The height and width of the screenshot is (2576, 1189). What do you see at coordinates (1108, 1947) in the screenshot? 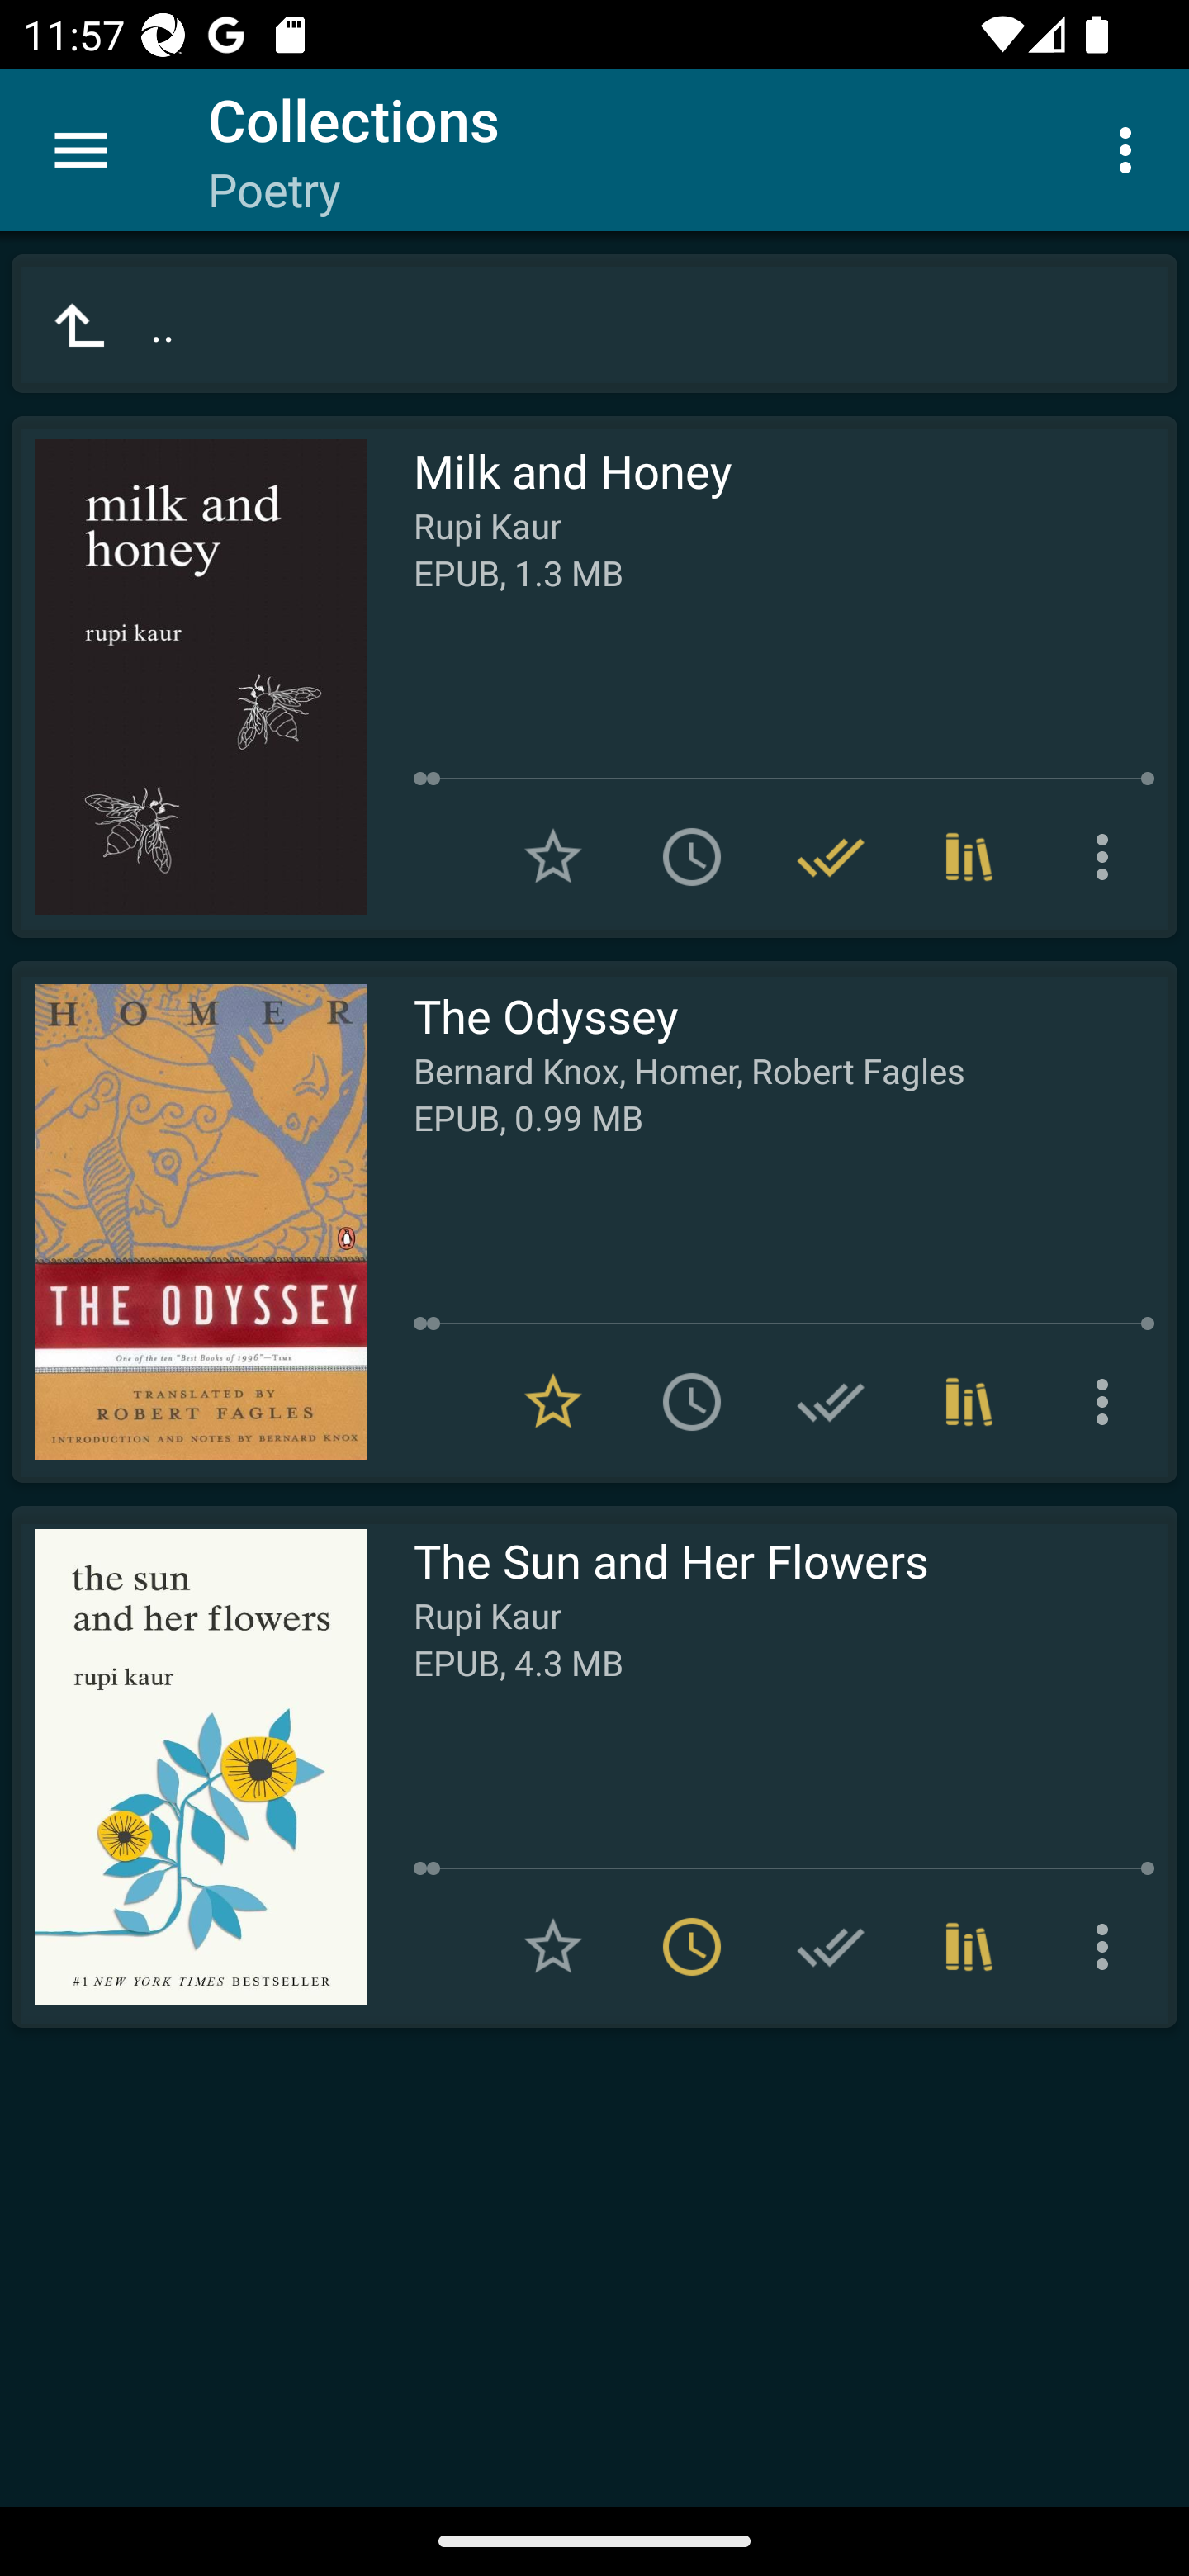
I see `More options` at bounding box center [1108, 1947].